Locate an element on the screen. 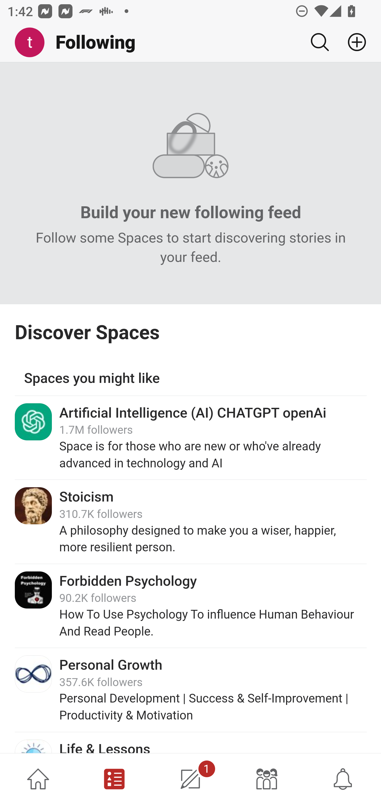  Add is located at coordinates (353, 42).